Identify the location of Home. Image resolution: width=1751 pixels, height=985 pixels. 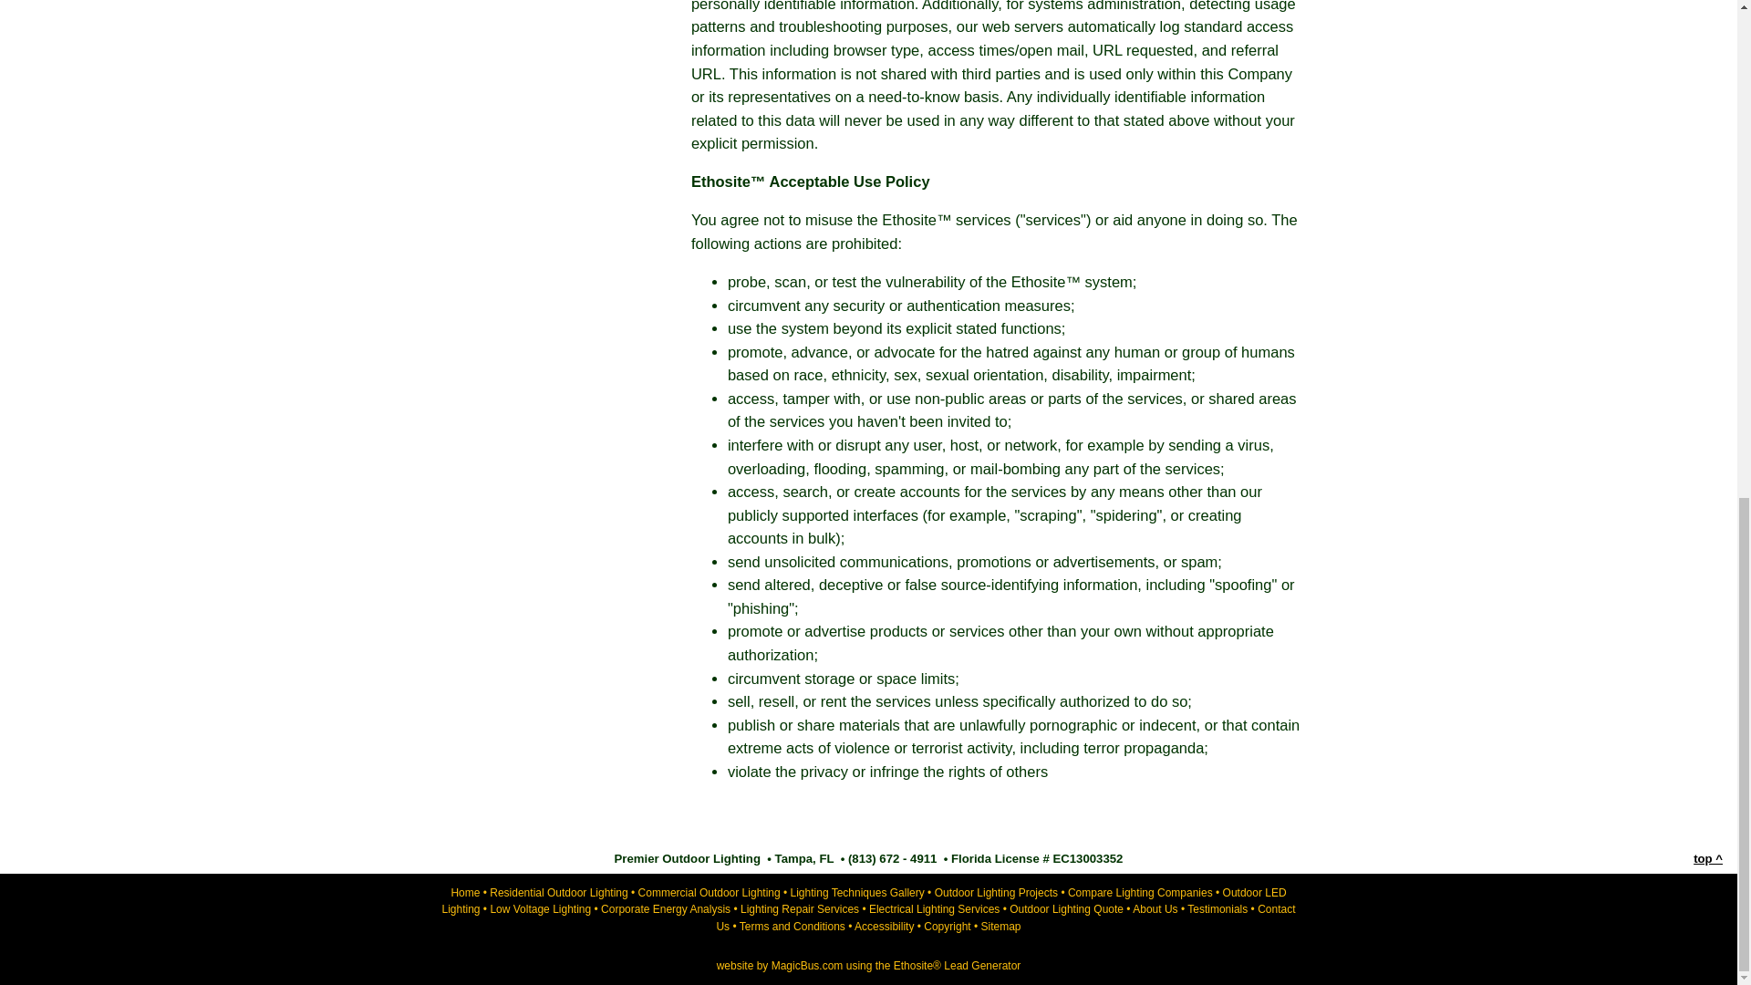
(465, 893).